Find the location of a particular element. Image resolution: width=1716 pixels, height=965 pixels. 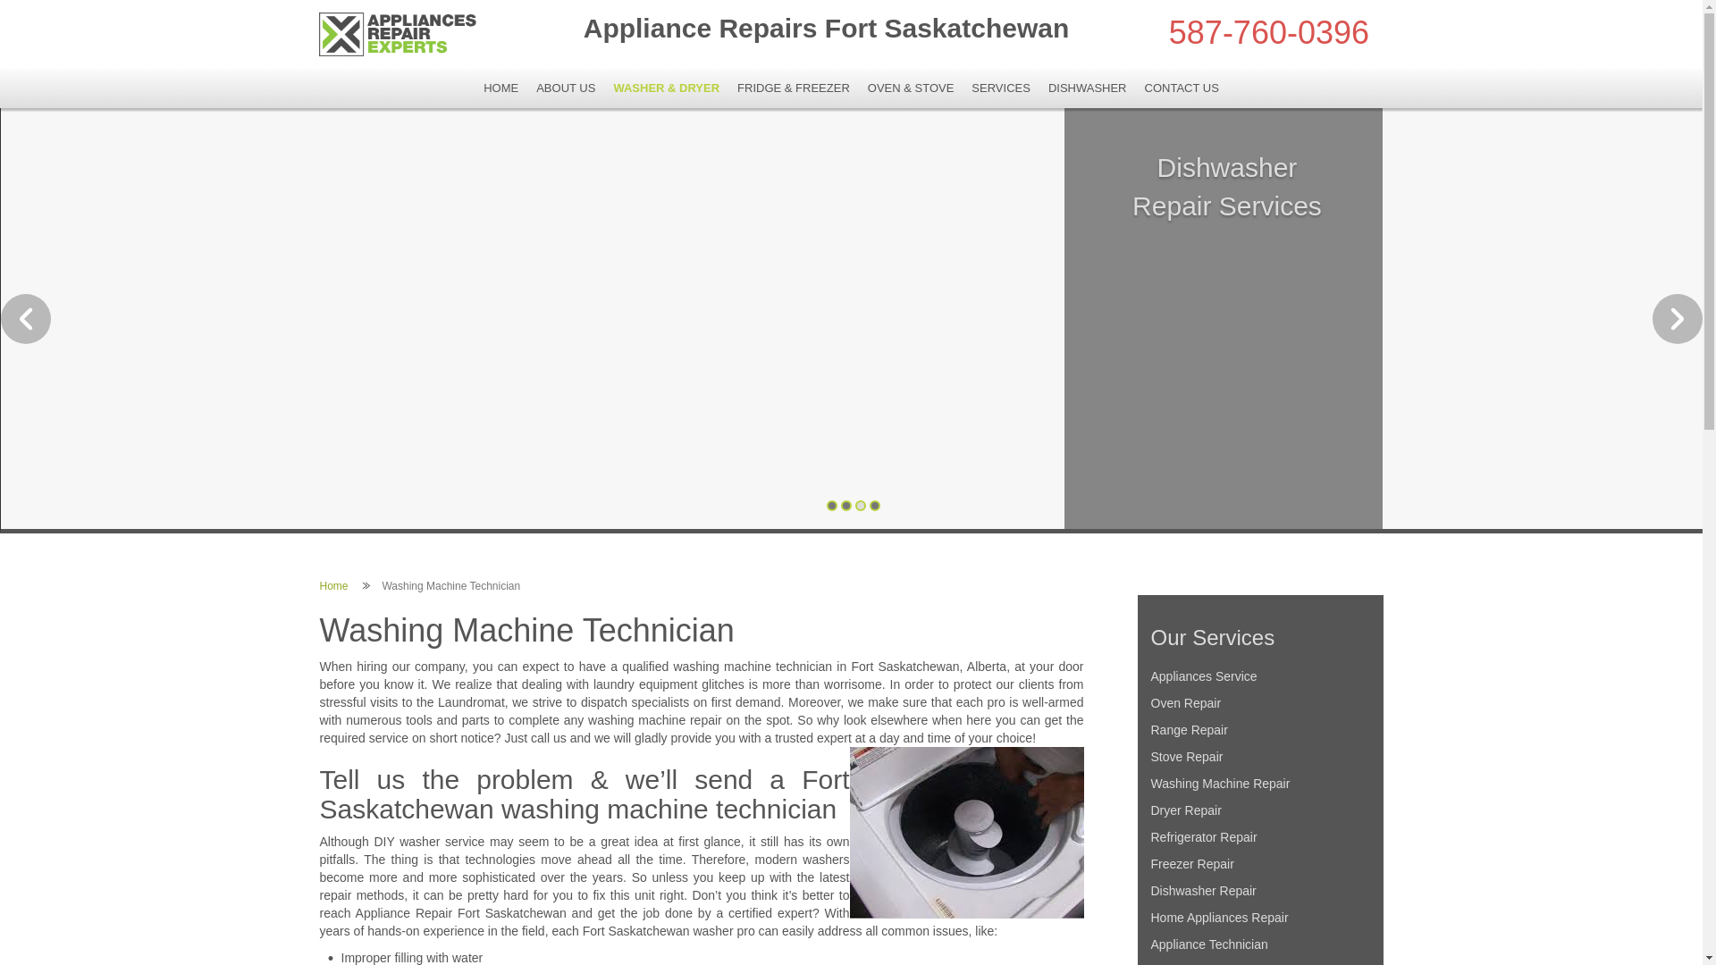

Range Repair is located at coordinates (1260, 730).